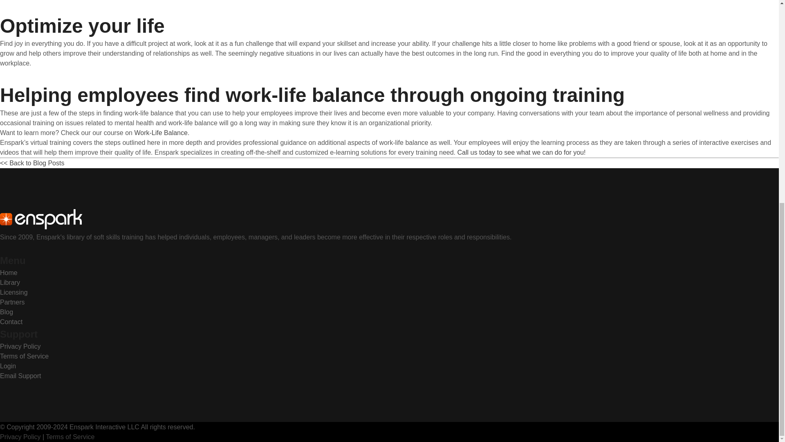 This screenshot has height=442, width=785. I want to click on Work-Life Balance, so click(161, 133).